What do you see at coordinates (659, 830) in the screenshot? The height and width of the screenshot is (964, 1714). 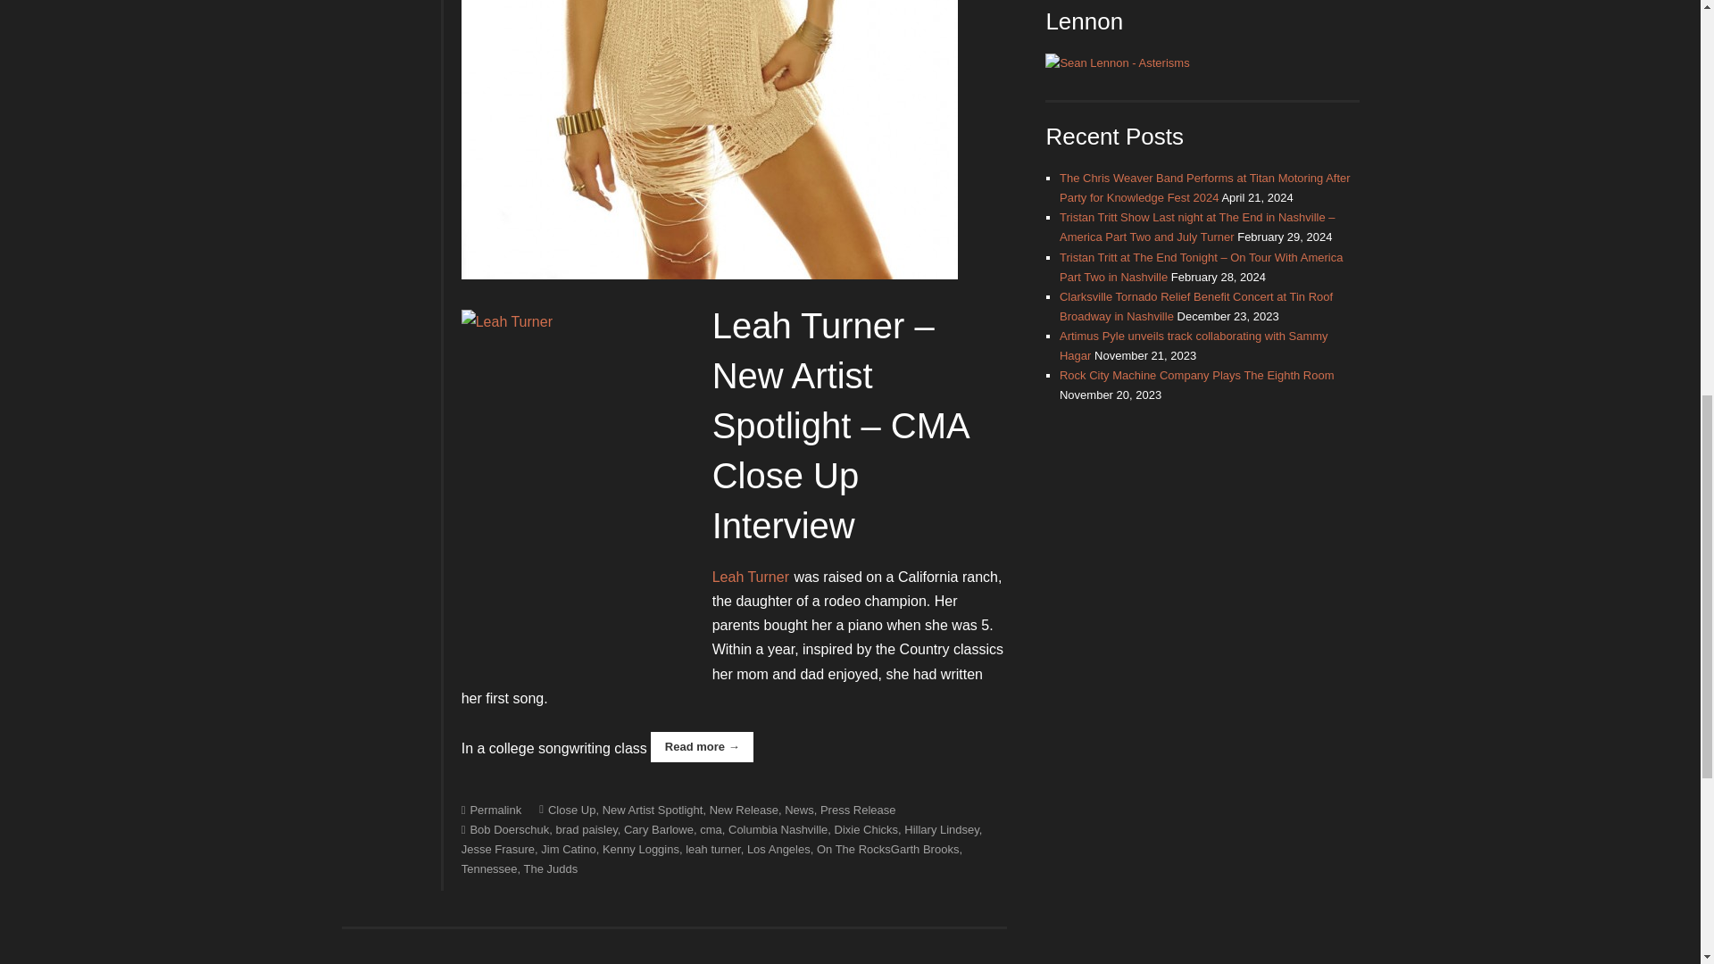 I see `Cary Barlowe` at bounding box center [659, 830].